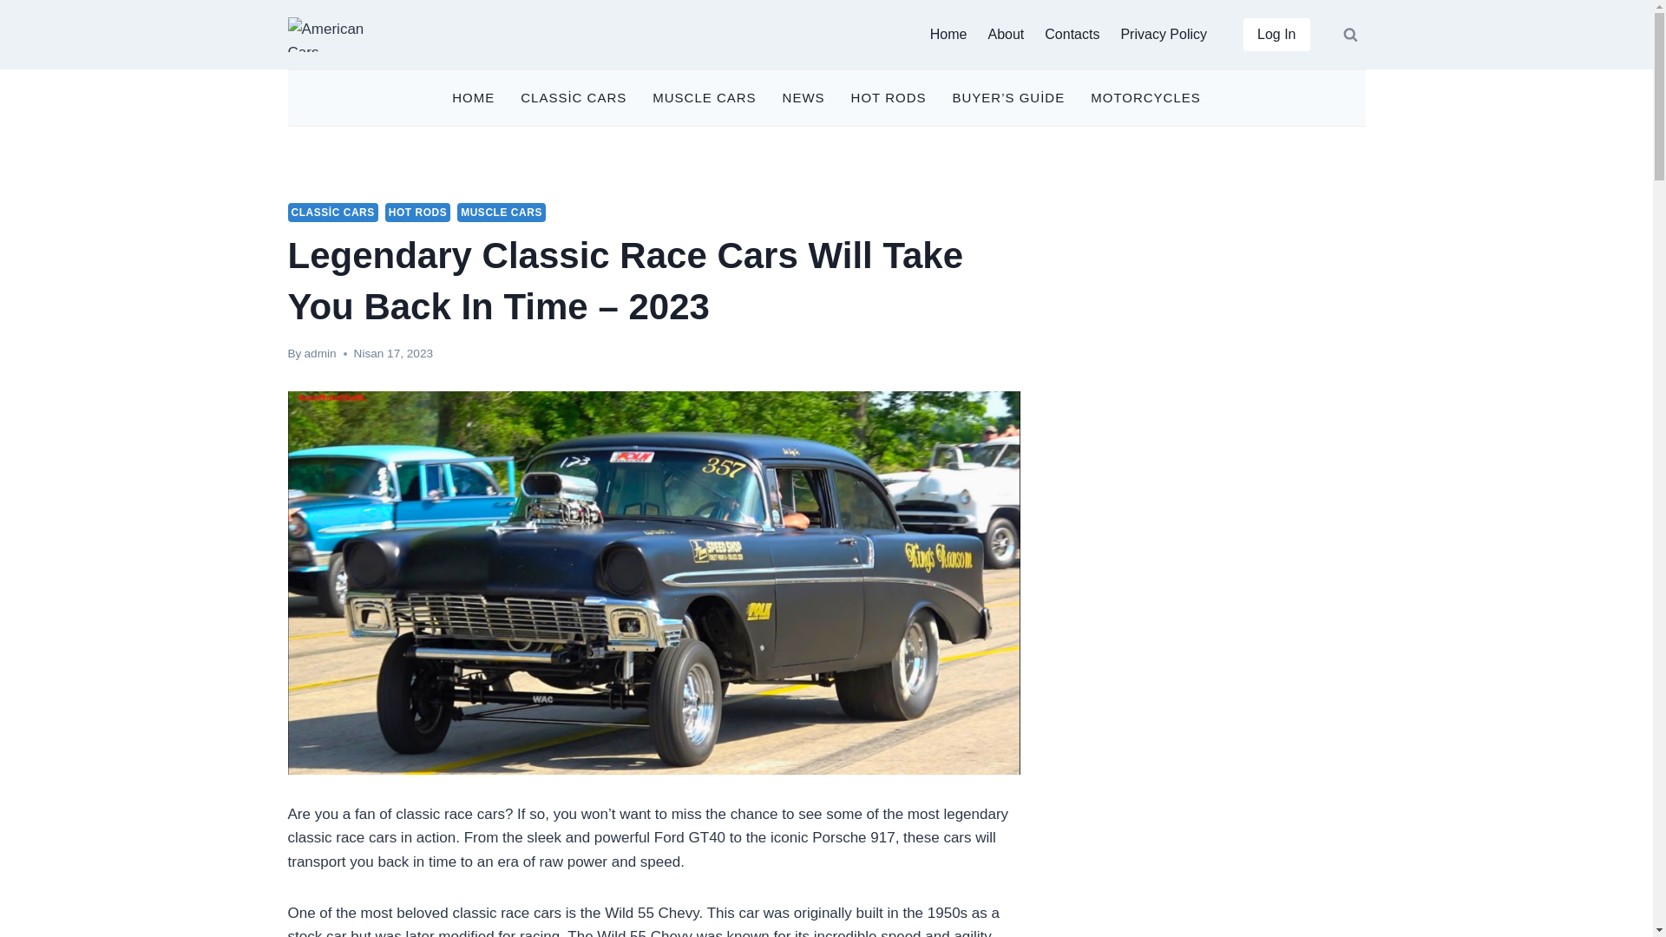 This screenshot has width=1666, height=937. Describe the element at coordinates (803, 98) in the screenshot. I see `NEWS` at that location.